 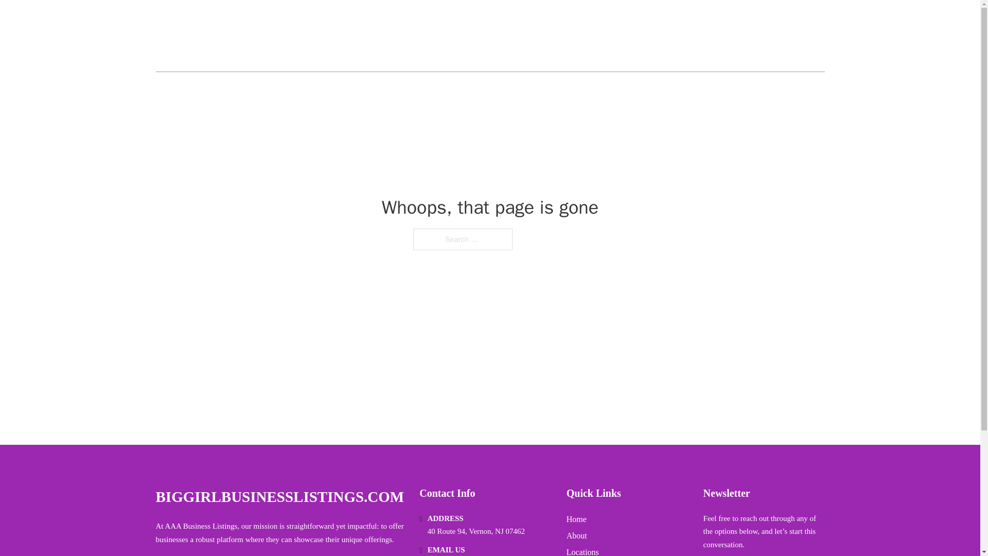 What do you see at coordinates (576, 519) in the screenshot?
I see `Home` at bounding box center [576, 519].